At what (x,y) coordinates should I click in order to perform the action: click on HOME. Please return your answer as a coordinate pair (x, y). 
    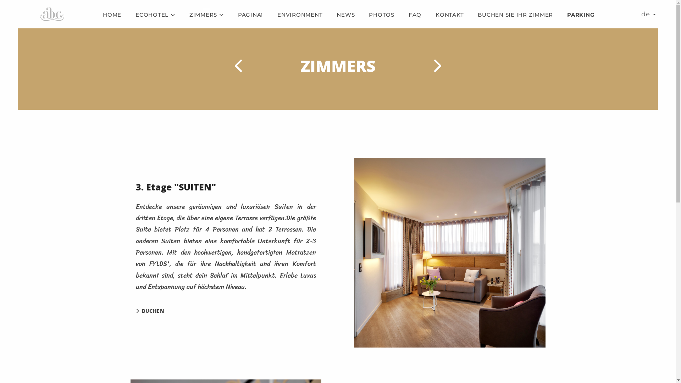
    Looking at the image, I should click on (112, 15).